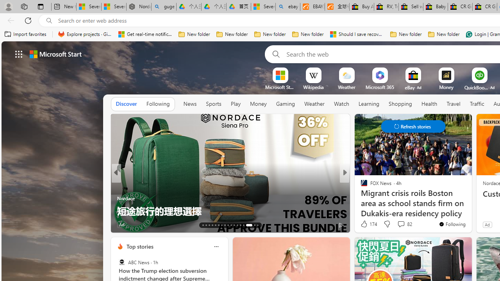  Describe the element at coordinates (155, 225) in the screenshot. I see `View comments 2 Comment` at that location.